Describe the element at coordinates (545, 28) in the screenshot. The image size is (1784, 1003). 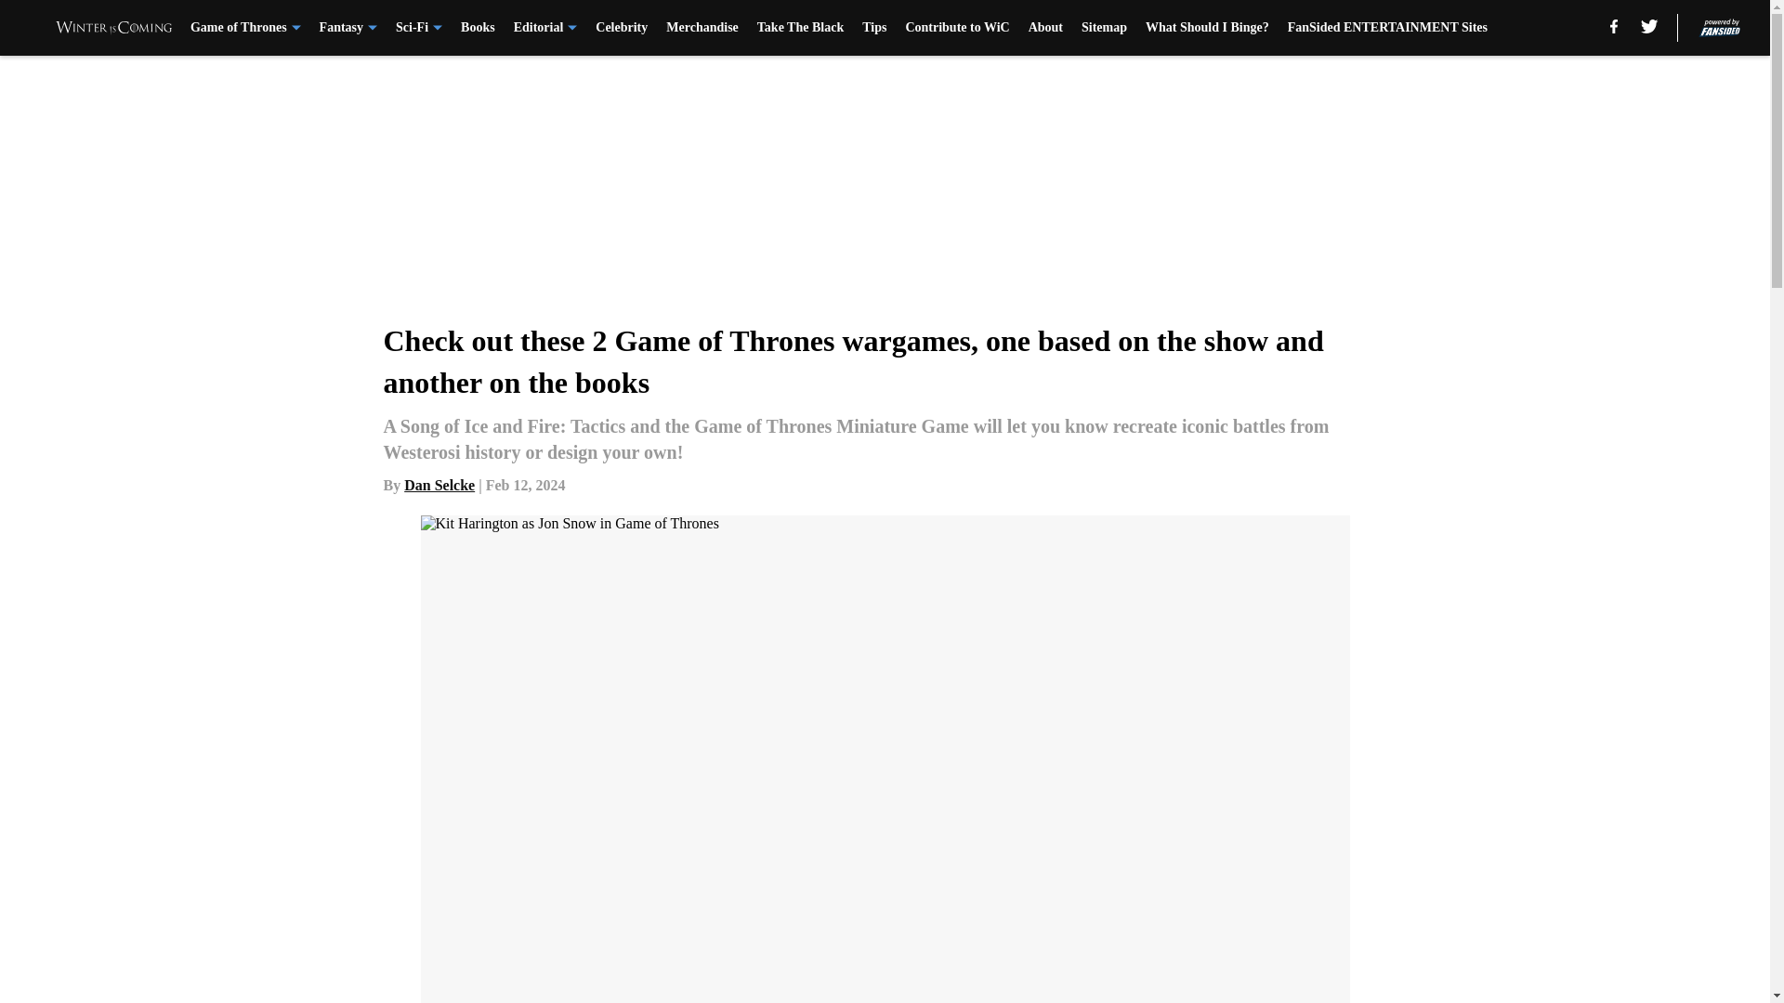
I see `Editorial` at that location.